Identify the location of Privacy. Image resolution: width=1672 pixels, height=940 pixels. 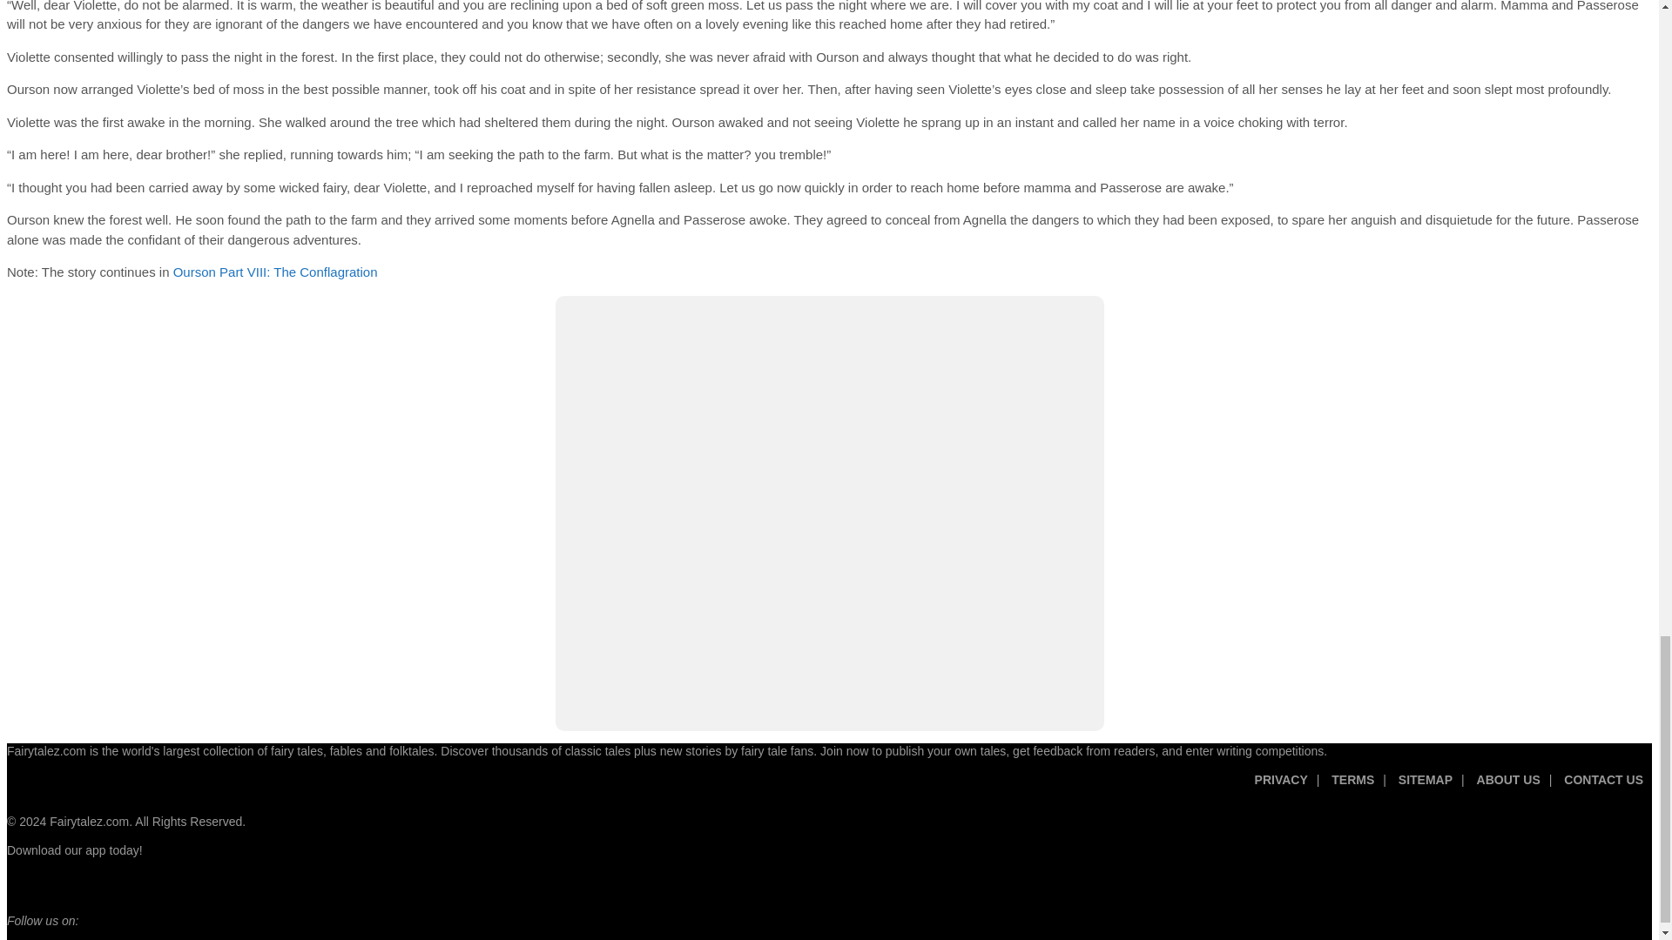
(1281, 787).